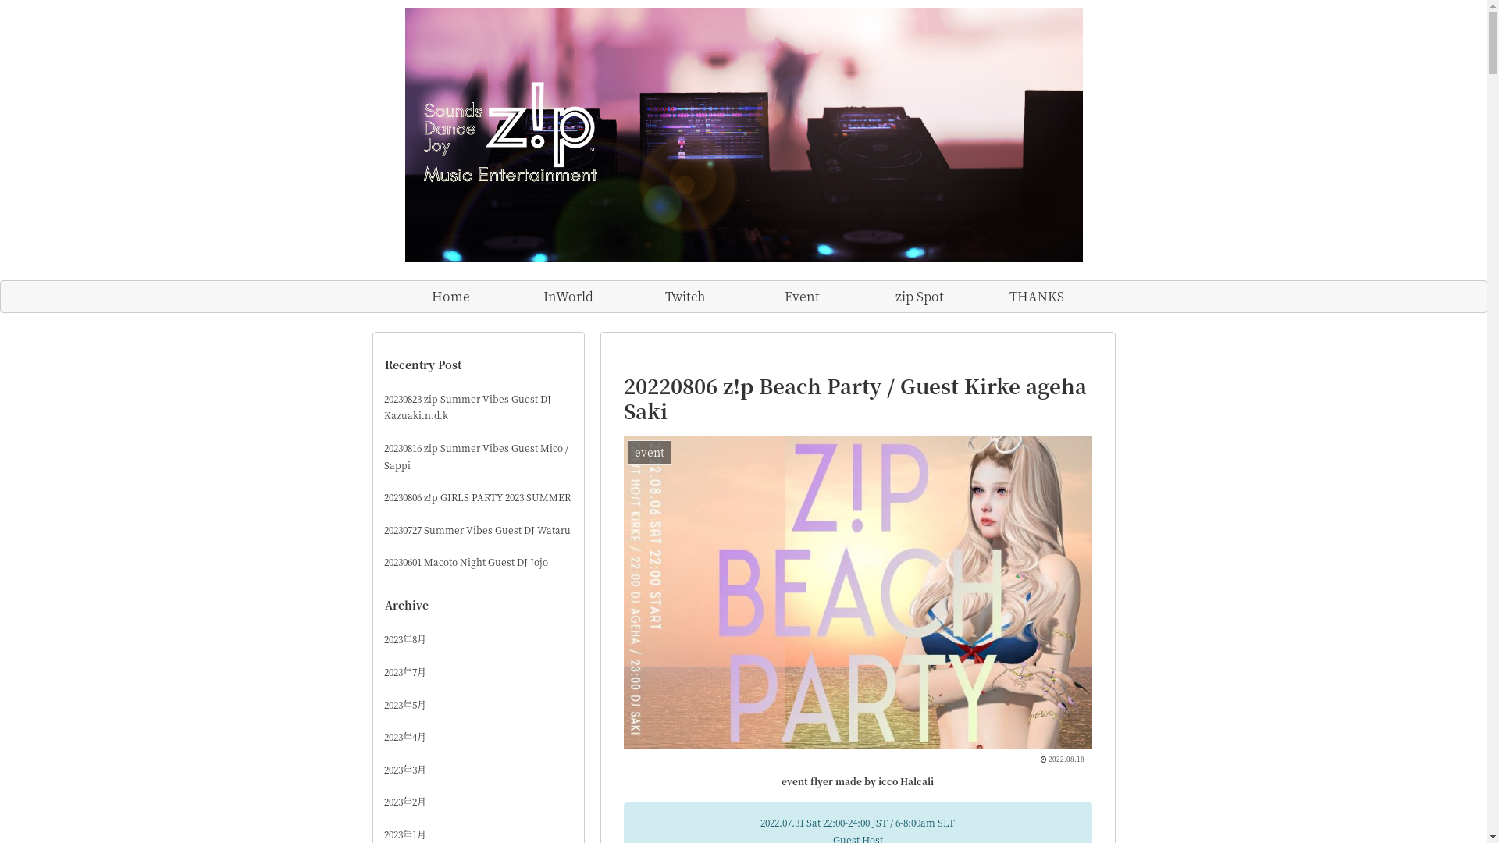 The image size is (1499, 843). What do you see at coordinates (479, 497) in the screenshot?
I see `20230806 z!p GIRLS PARTY 2023 SUMMER` at bounding box center [479, 497].